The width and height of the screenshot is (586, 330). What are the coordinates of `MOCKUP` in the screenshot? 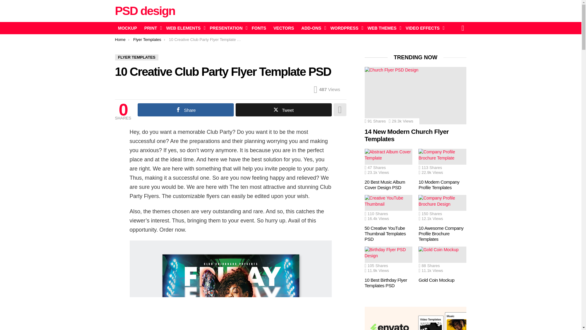 It's located at (127, 28).